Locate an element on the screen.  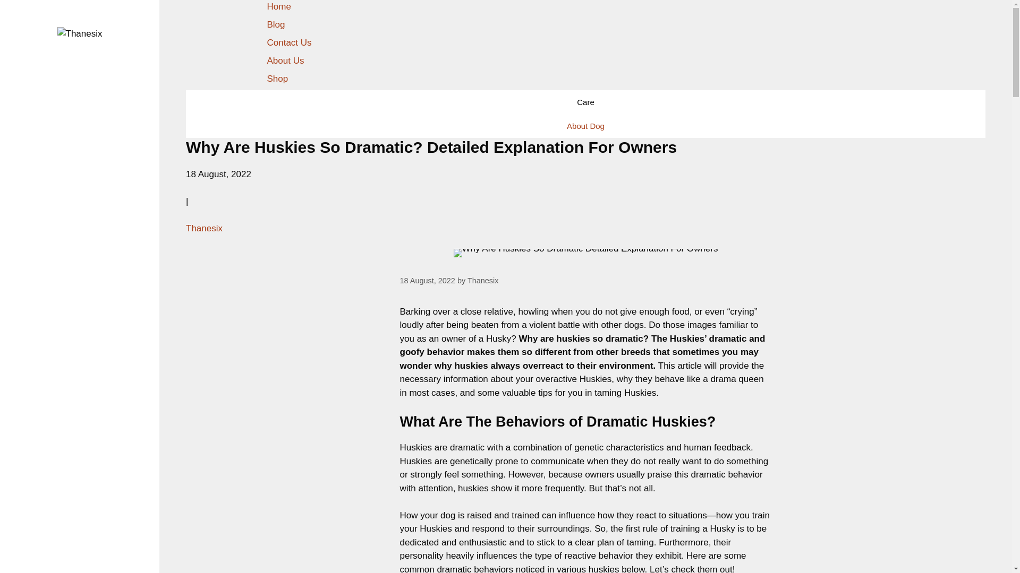
About Dog is located at coordinates (585, 126).